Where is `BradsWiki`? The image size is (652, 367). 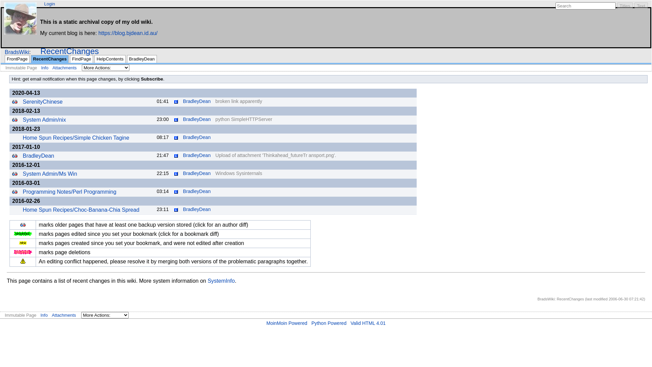
BradsWiki is located at coordinates (17, 52).